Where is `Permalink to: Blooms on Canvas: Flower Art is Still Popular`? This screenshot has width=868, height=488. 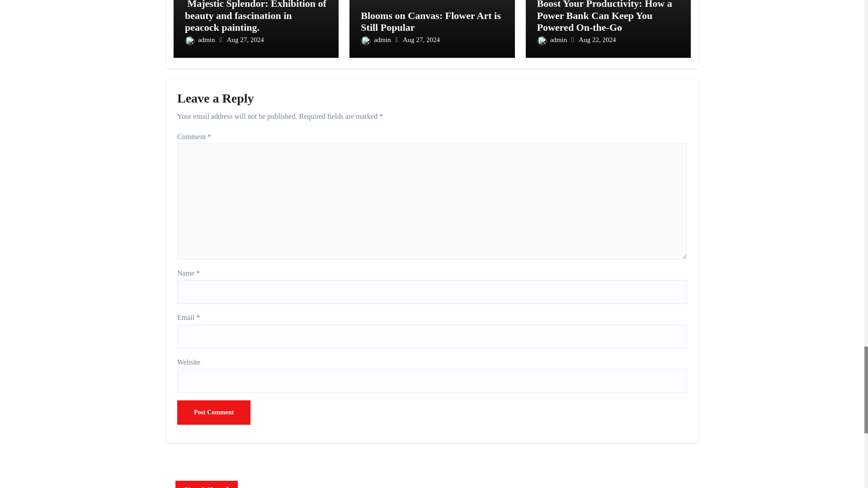
Permalink to: Blooms on Canvas: Flower Art is Still Popular is located at coordinates (430, 21).